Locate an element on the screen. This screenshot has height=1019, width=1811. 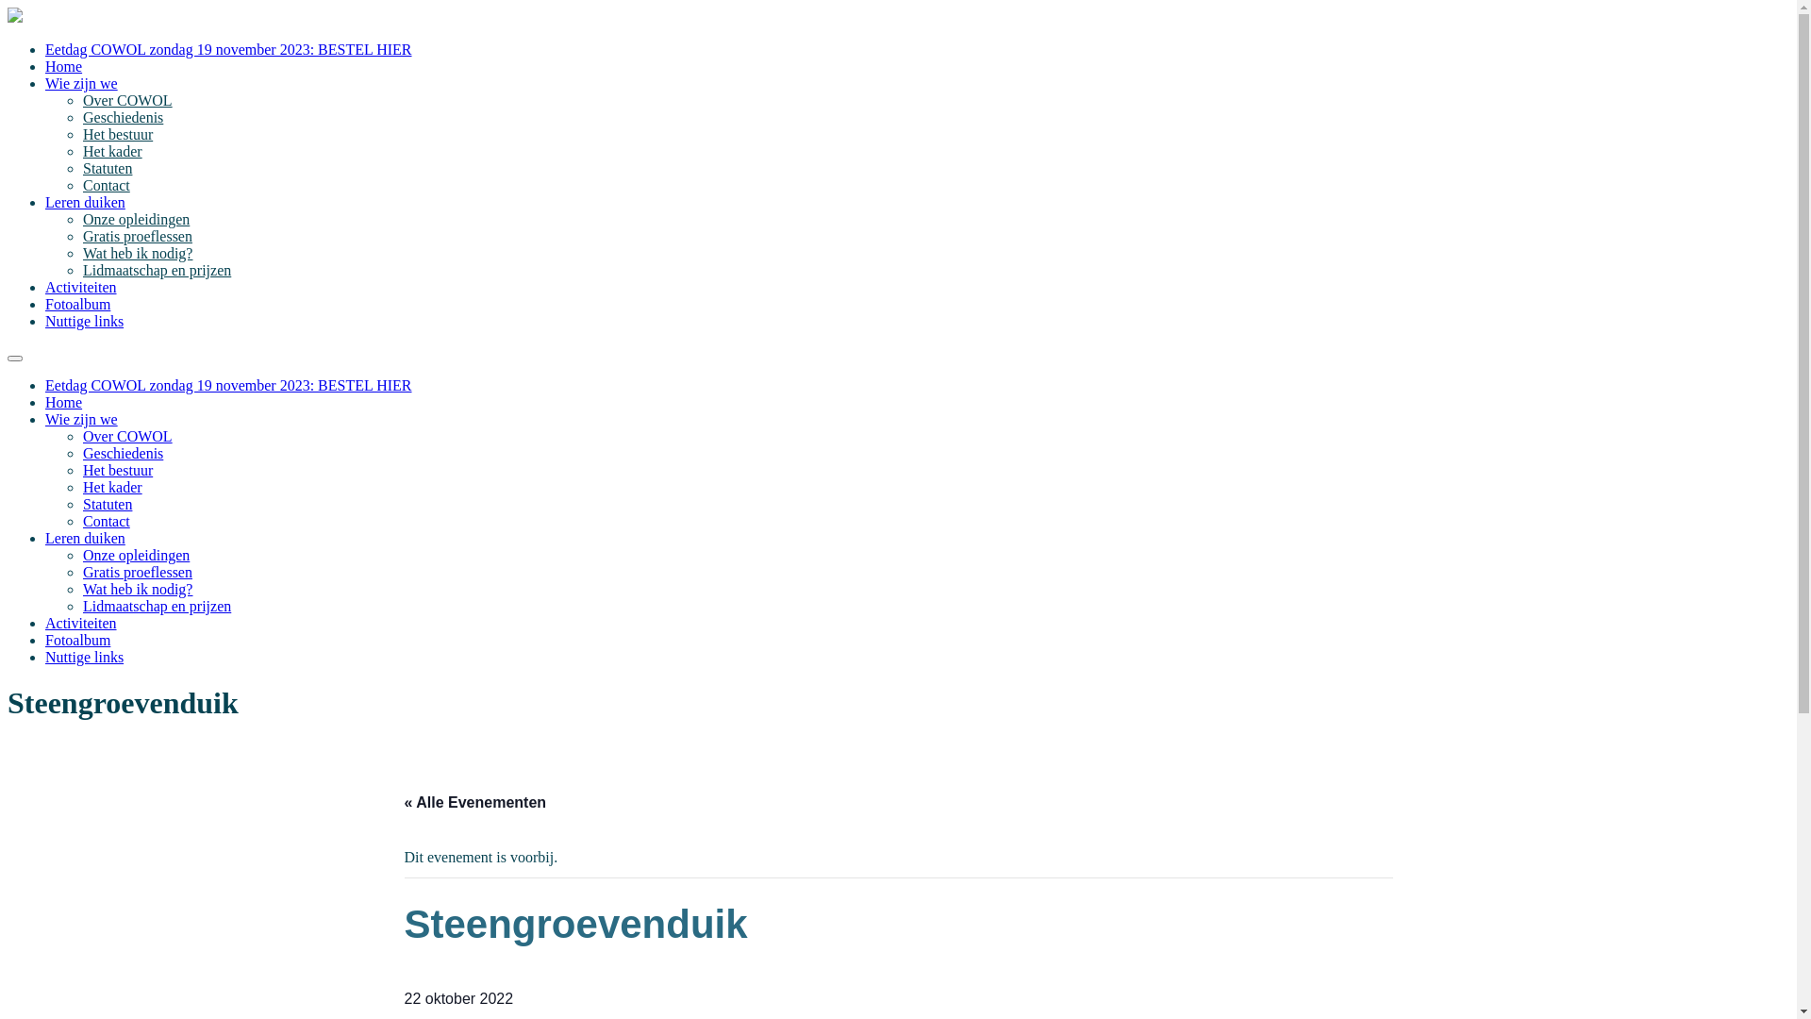
Onze opleidingen is located at coordinates (136, 555).